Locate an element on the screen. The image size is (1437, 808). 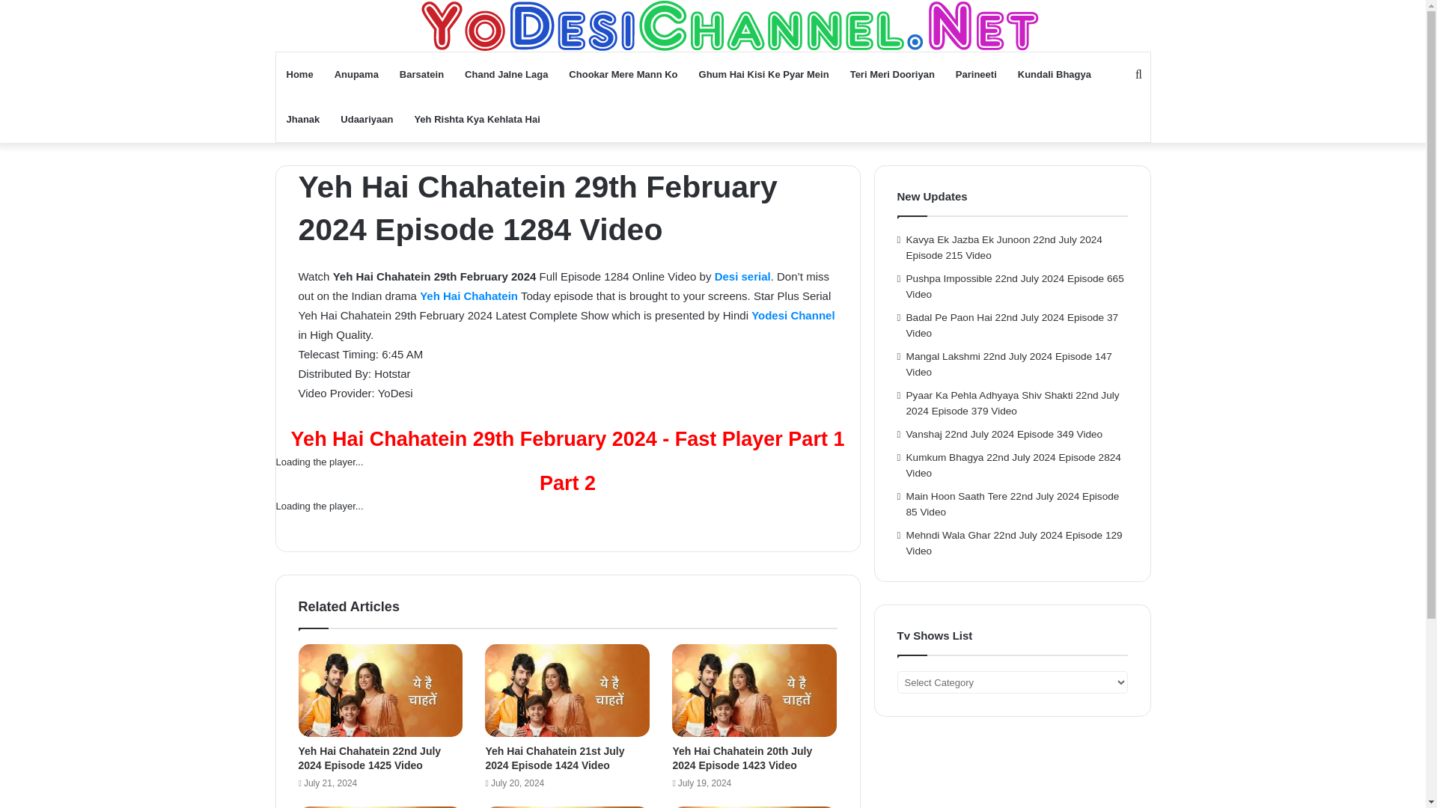
Yeh Hai Chahatein 20th July 2024 Episode 1423 Video is located at coordinates (742, 758).